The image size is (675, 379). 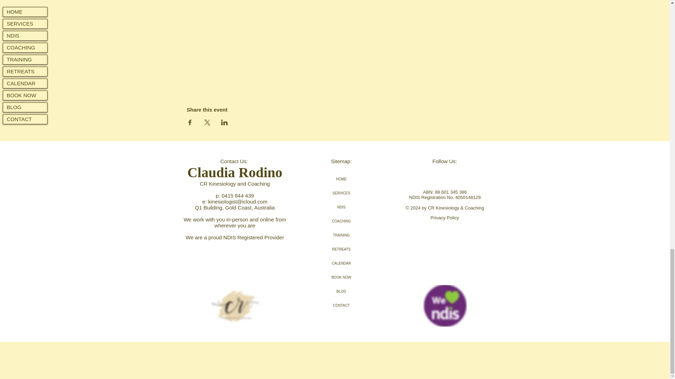 What do you see at coordinates (235, 172) in the screenshot?
I see `Claudia Rodino` at bounding box center [235, 172].